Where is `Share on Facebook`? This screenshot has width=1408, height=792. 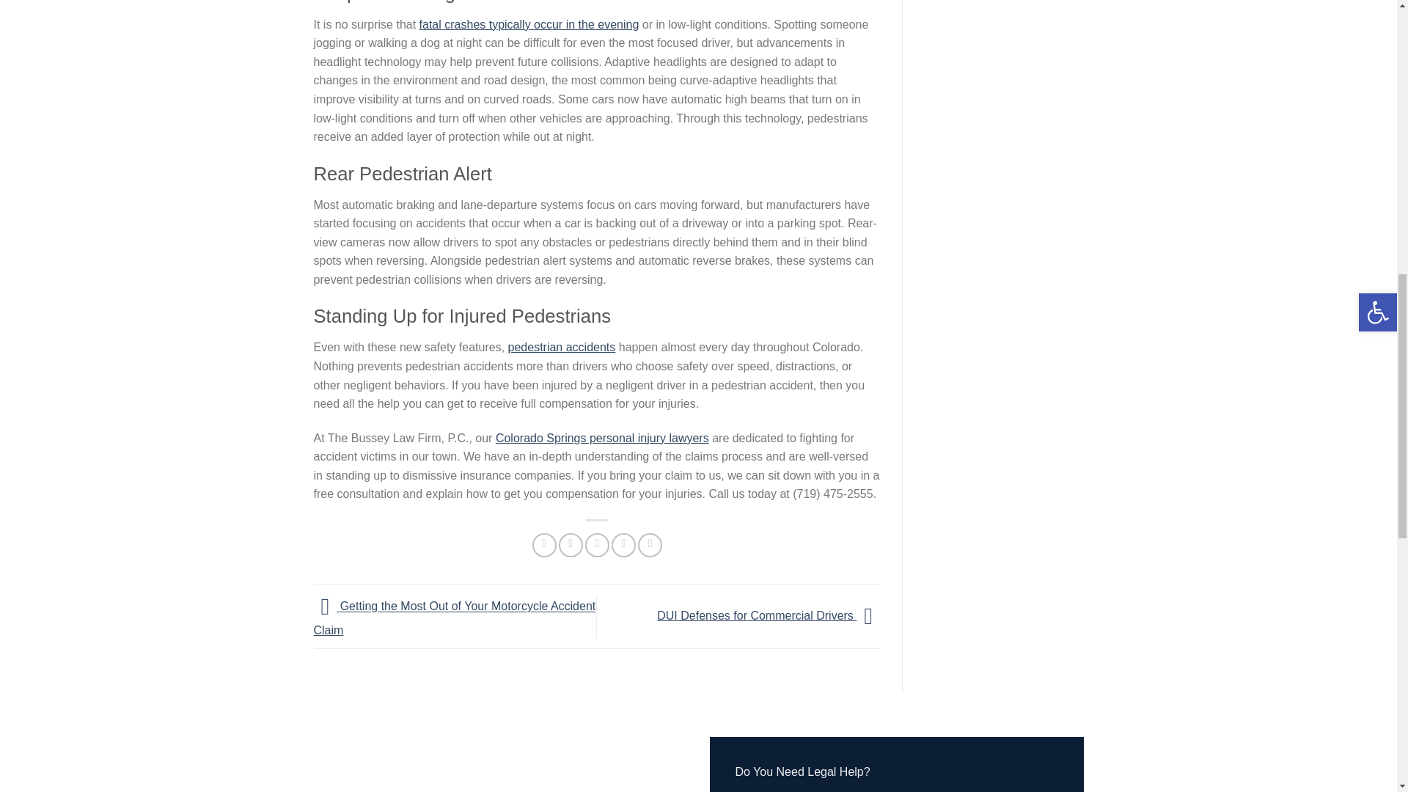
Share on Facebook is located at coordinates (544, 545).